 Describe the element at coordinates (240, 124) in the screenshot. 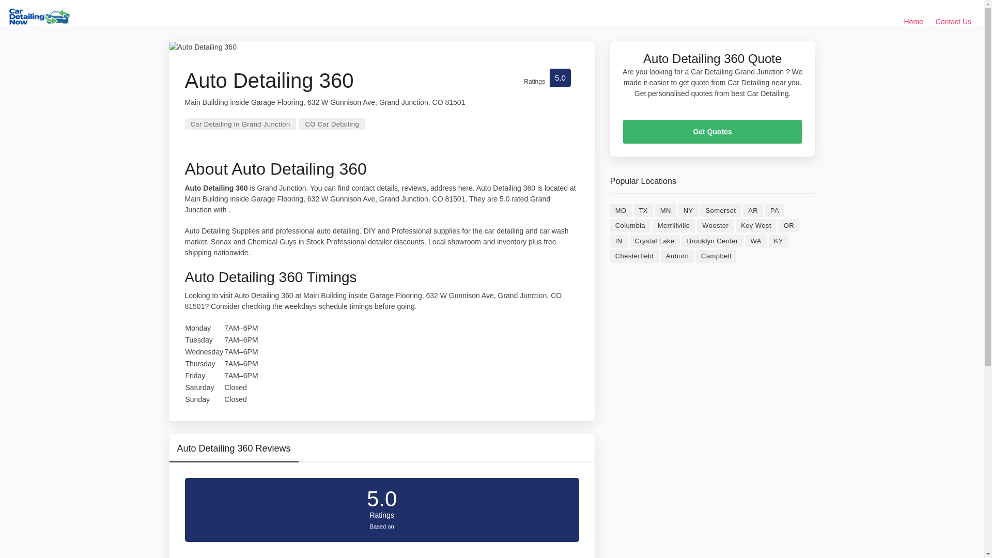

I see `Car Detailing in Grand Junction` at that location.